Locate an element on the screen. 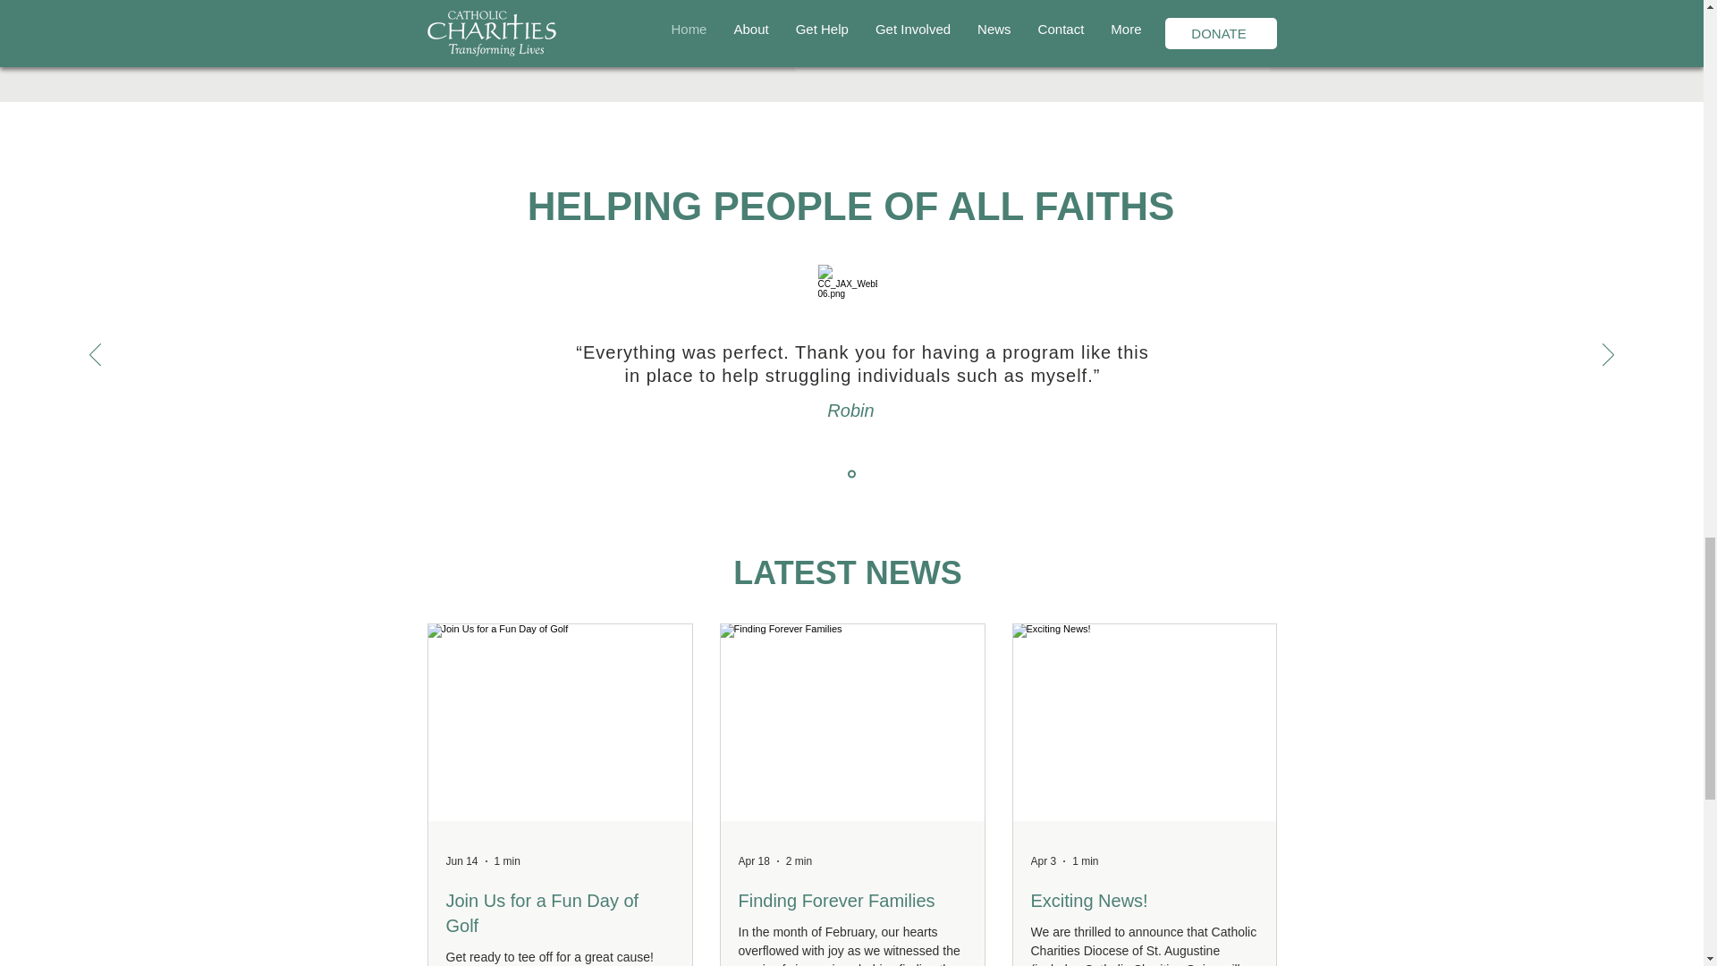  Finding Forever Families is located at coordinates (851, 900).